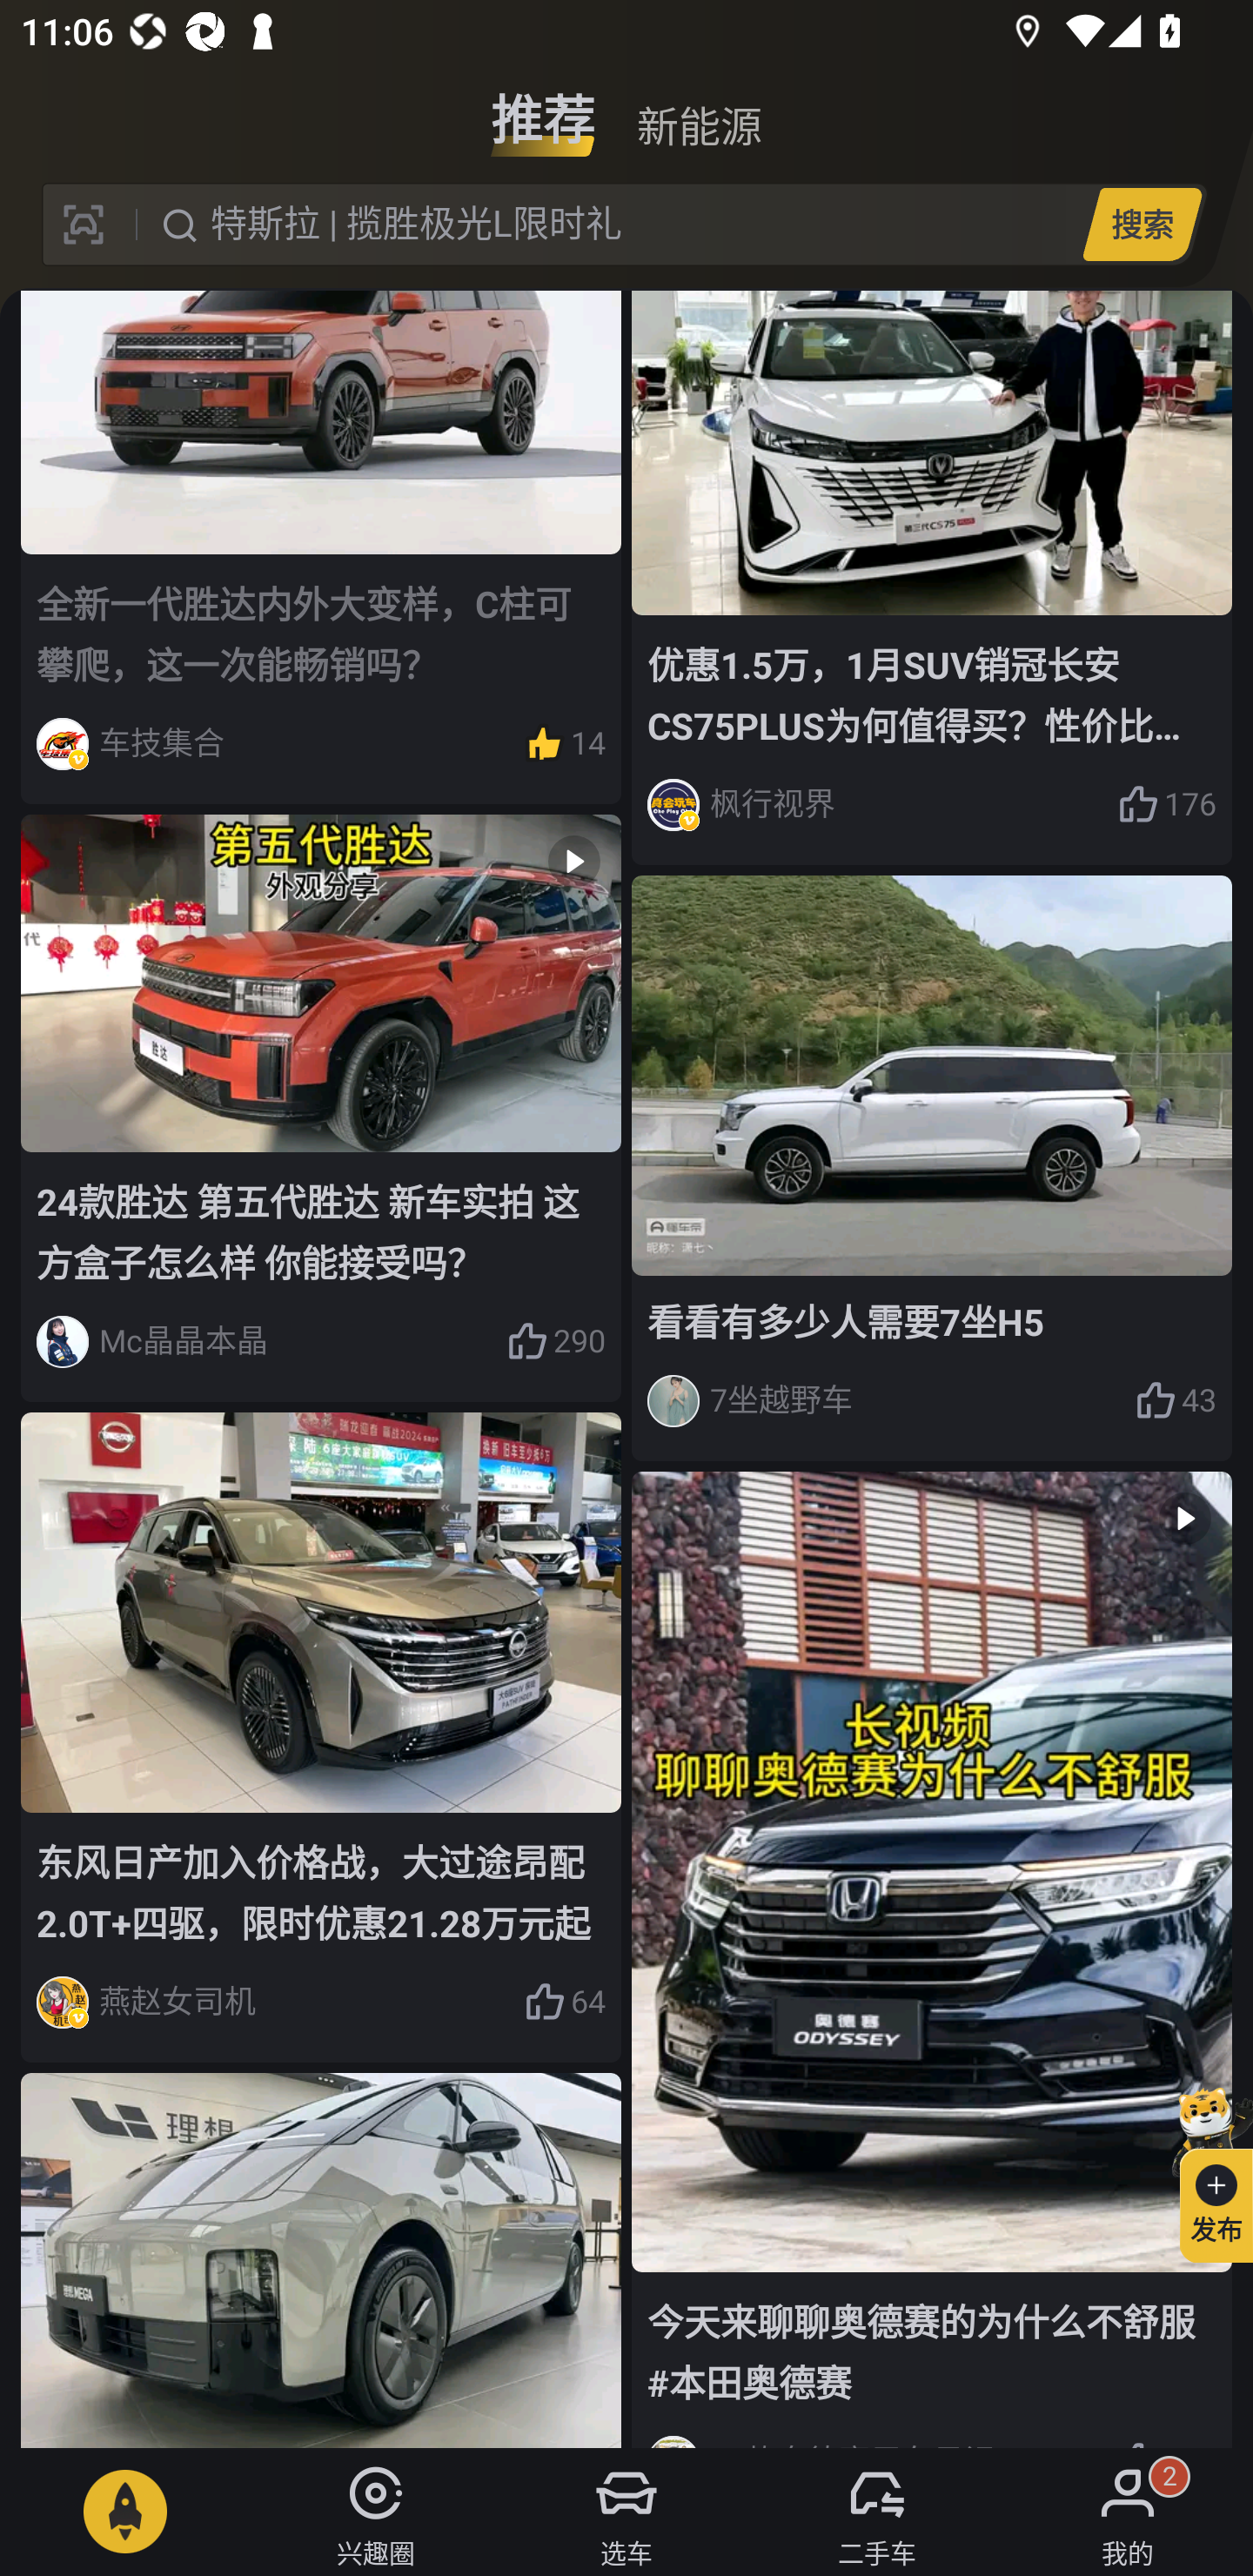 The image size is (1253, 2576). Describe the element at coordinates (376, 2512) in the screenshot. I see ` 兴趣圈` at that location.